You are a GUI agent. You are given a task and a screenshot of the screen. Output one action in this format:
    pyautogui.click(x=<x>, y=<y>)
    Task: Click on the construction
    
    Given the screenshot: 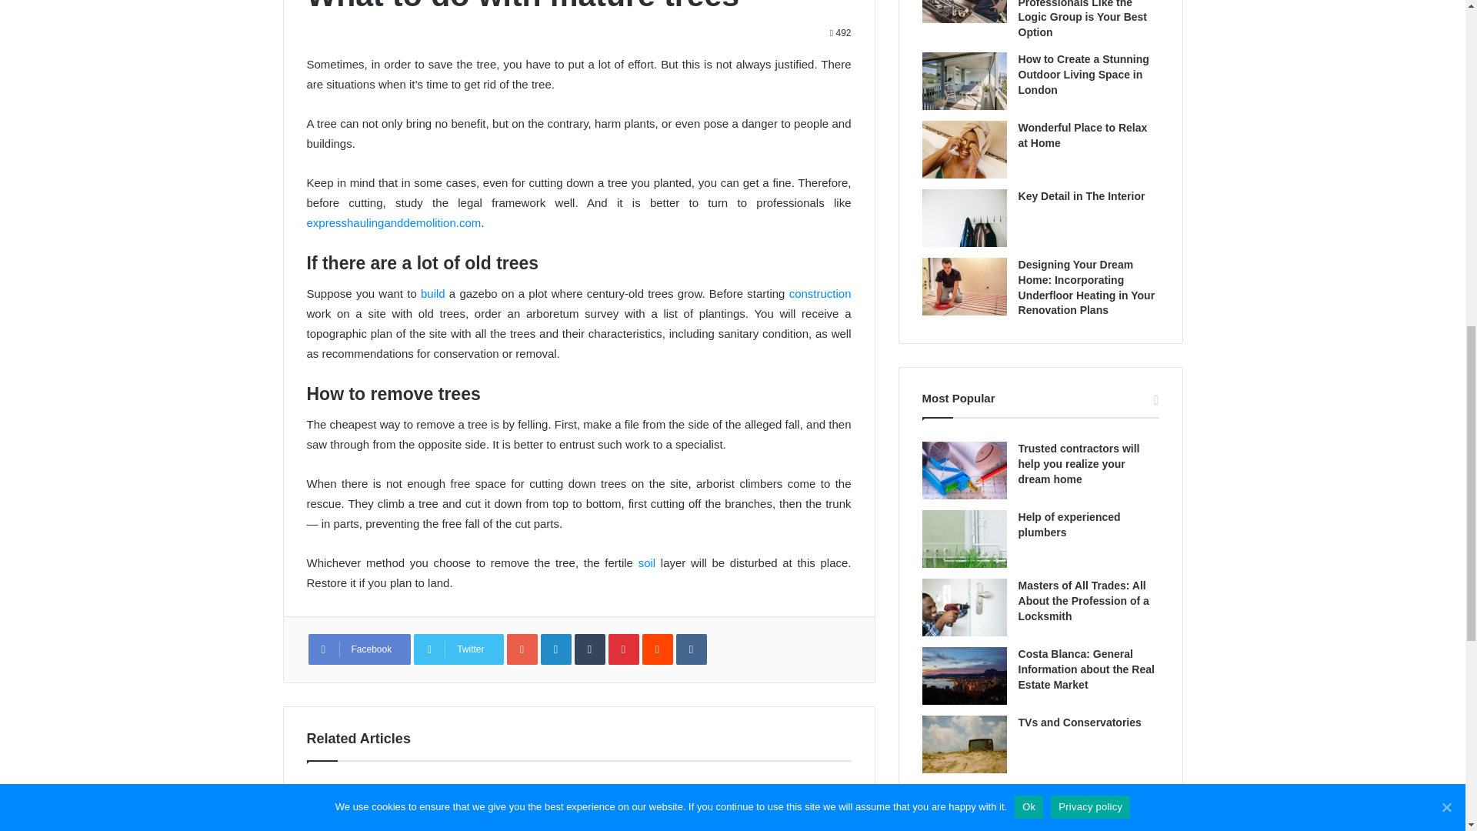 What is the action you would take?
    pyautogui.click(x=820, y=292)
    